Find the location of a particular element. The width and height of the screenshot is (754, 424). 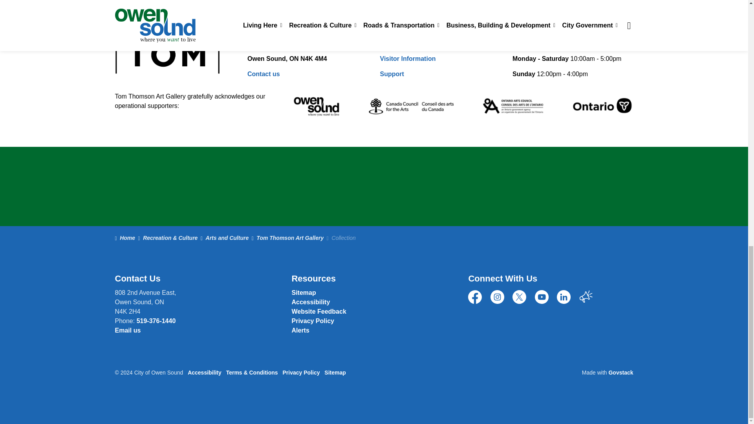

News and Public Notices is located at coordinates (300, 330).